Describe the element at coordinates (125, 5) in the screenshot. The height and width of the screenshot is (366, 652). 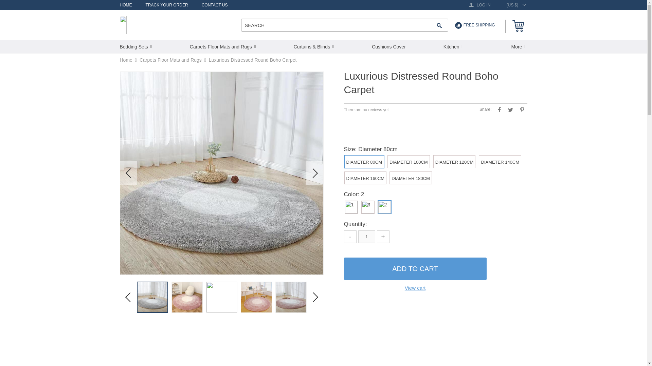
I see `HOME` at that location.